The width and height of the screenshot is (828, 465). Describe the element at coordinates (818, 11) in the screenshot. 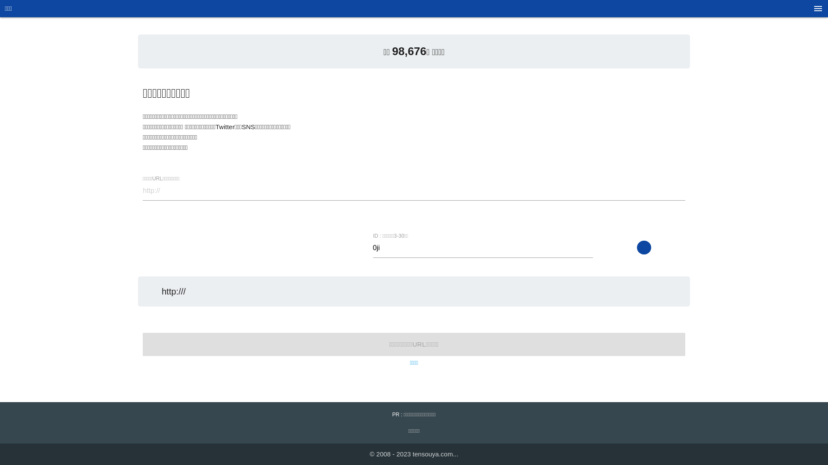

I see `menu` at that location.